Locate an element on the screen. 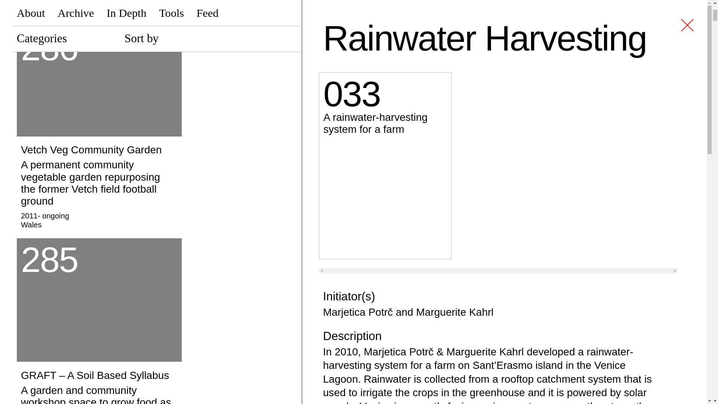 The width and height of the screenshot is (718, 404). Vetch Veg Community Garden is located at coordinates (99, 82).